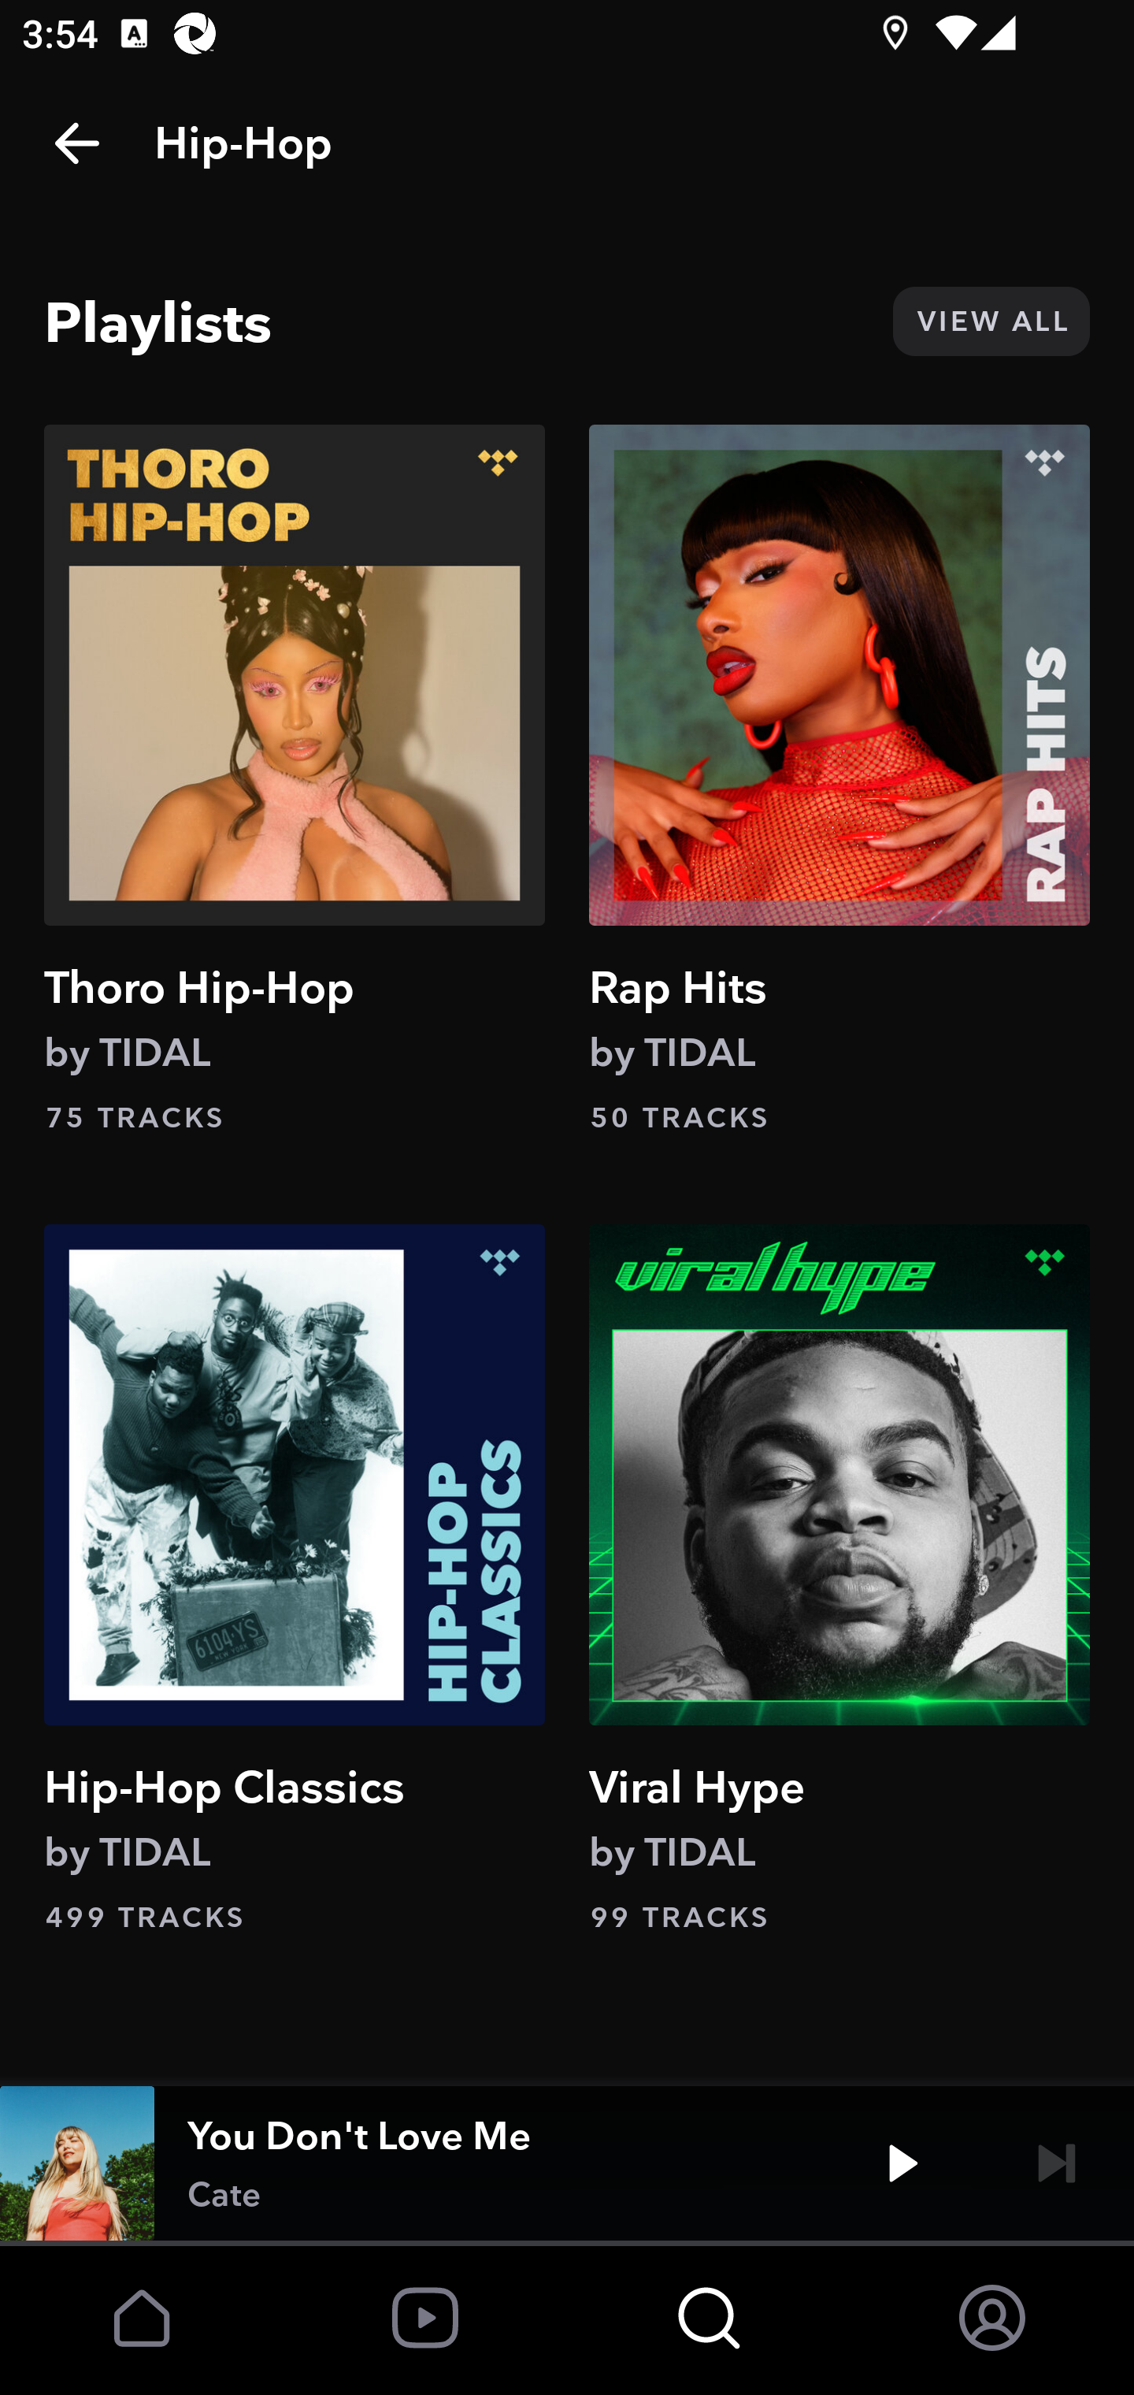 This screenshot has height=2395, width=1134. Describe the element at coordinates (991, 321) in the screenshot. I see `VIEW ALL` at that location.